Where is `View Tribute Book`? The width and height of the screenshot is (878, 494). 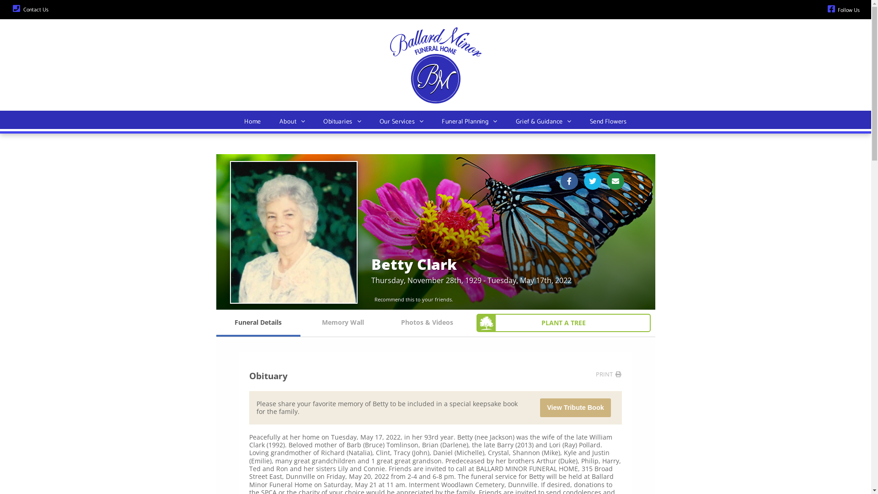
View Tribute Book is located at coordinates (575, 408).